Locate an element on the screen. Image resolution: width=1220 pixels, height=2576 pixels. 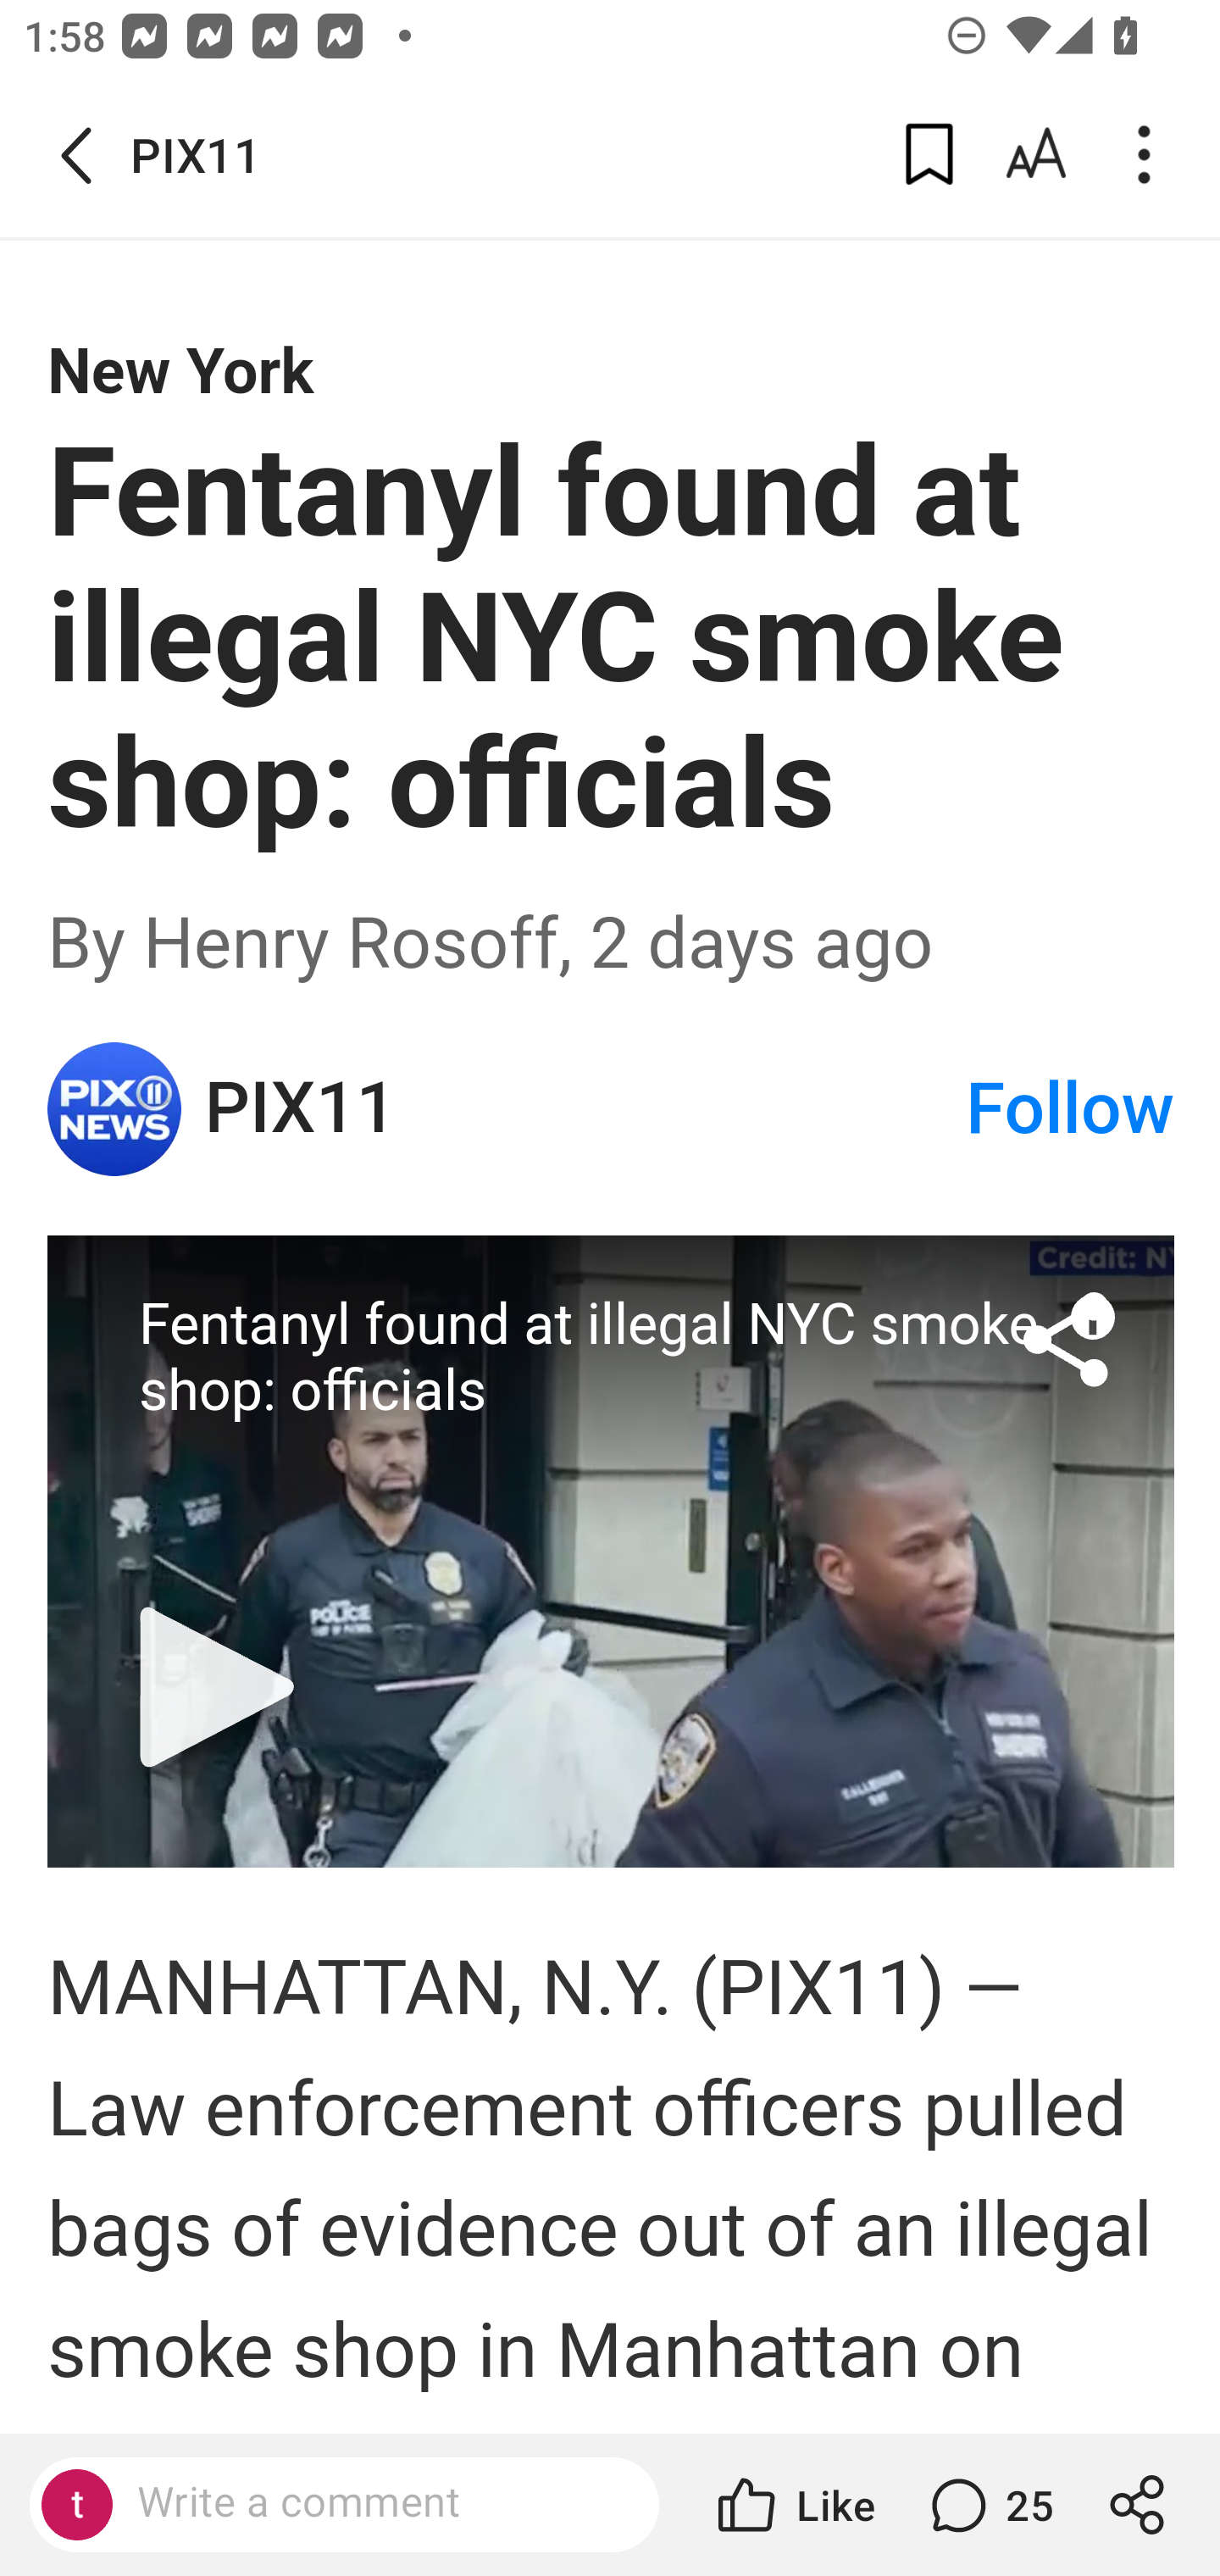
PIX11 is located at coordinates (115, 1108).